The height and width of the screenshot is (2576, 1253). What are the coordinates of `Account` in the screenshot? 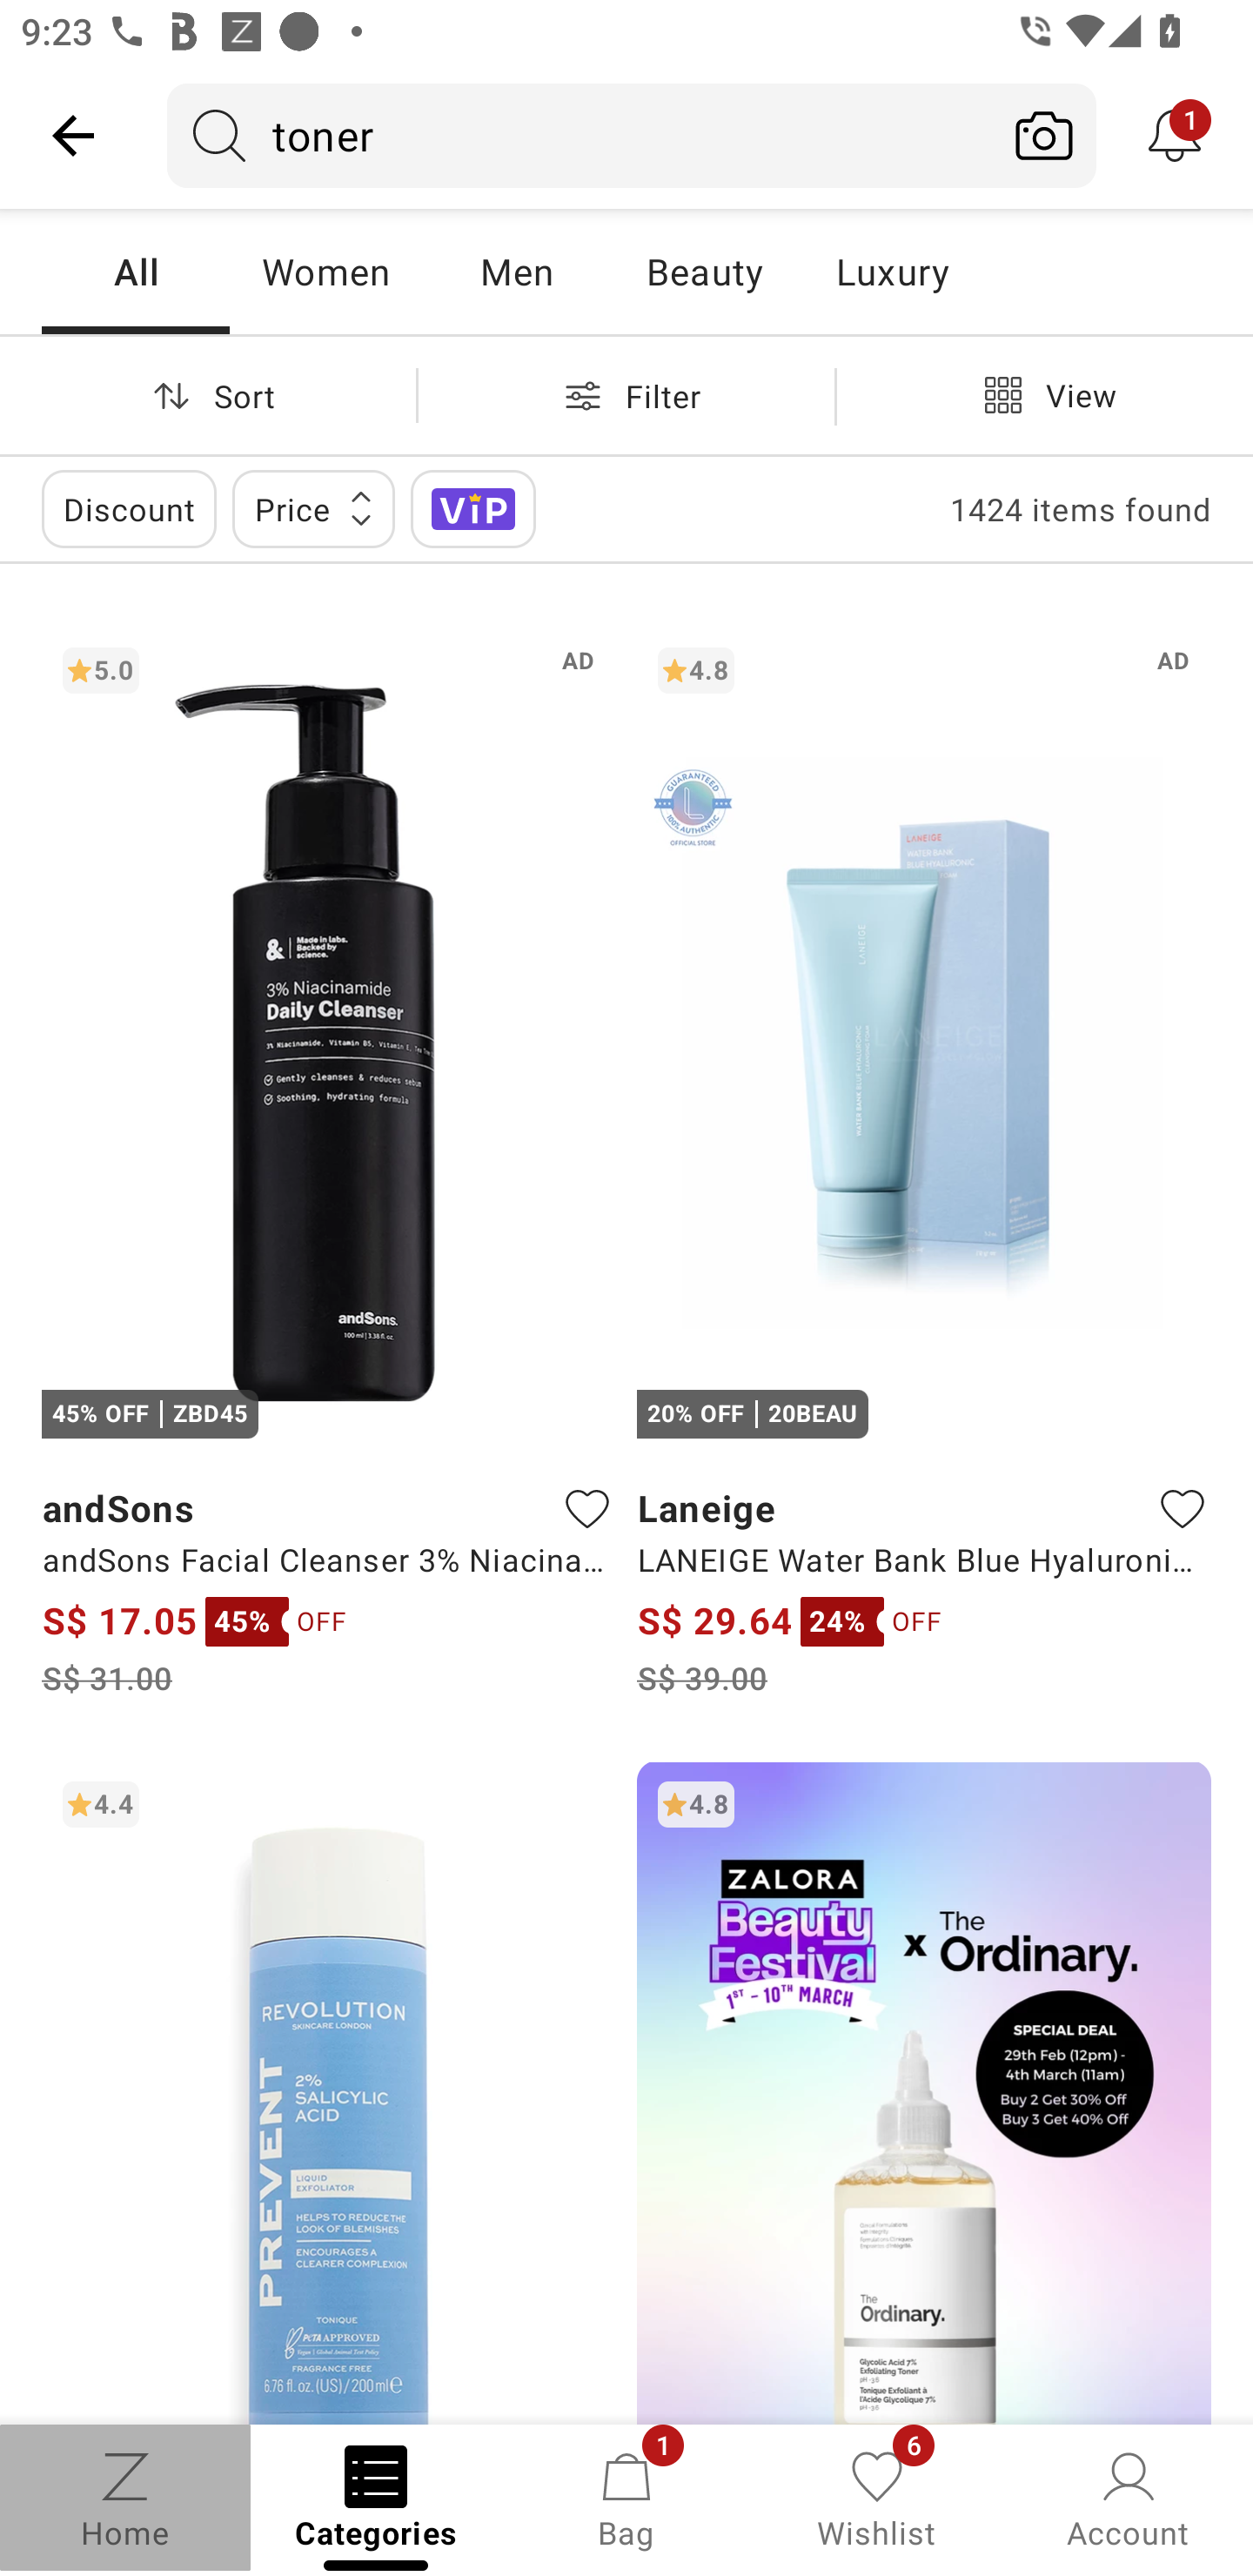 It's located at (1128, 2498).